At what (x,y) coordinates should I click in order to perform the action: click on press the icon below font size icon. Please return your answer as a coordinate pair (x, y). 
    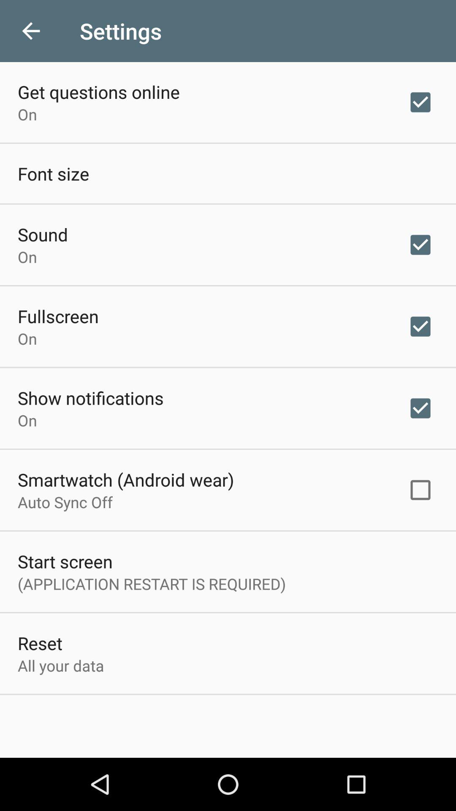
    Looking at the image, I should click on (43, 234).